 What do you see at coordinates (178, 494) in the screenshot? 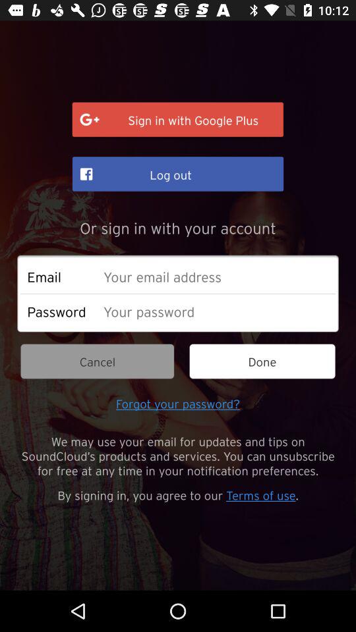
I see `turn off the item below we may use icon` at bounding box center [178, 494].